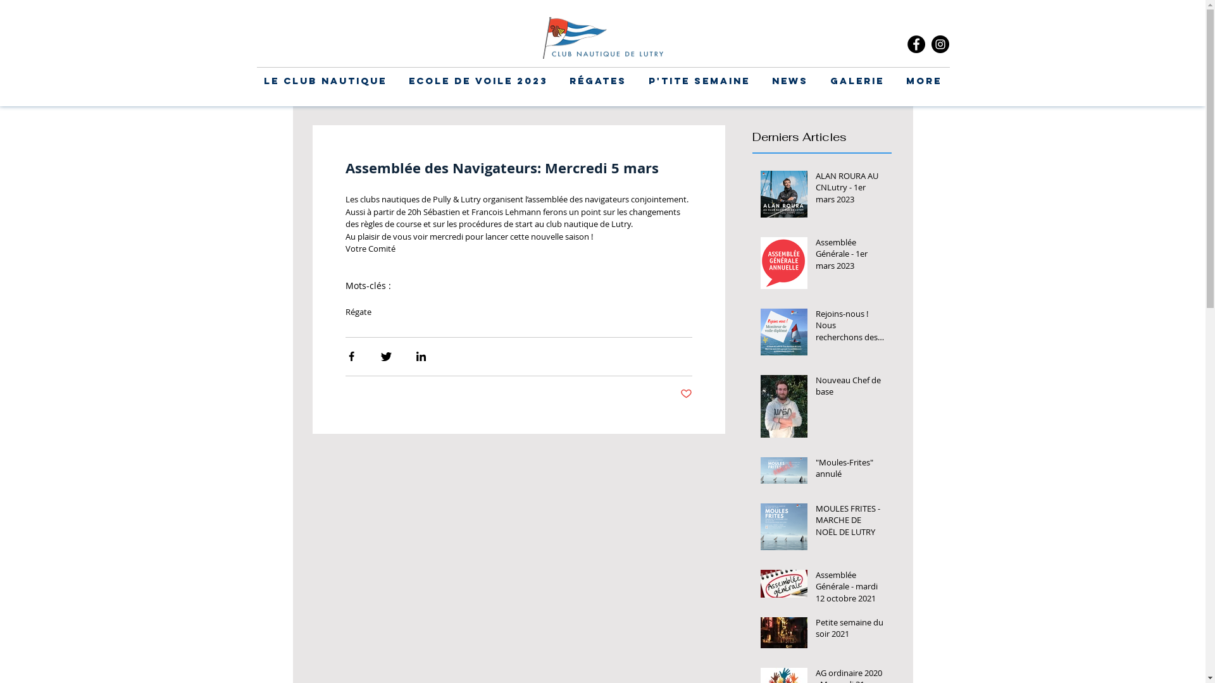 This screenshot has height=683, width=1215. Describe the element at coordinates (790, 81) in the screenshot. I see `News` at that location.